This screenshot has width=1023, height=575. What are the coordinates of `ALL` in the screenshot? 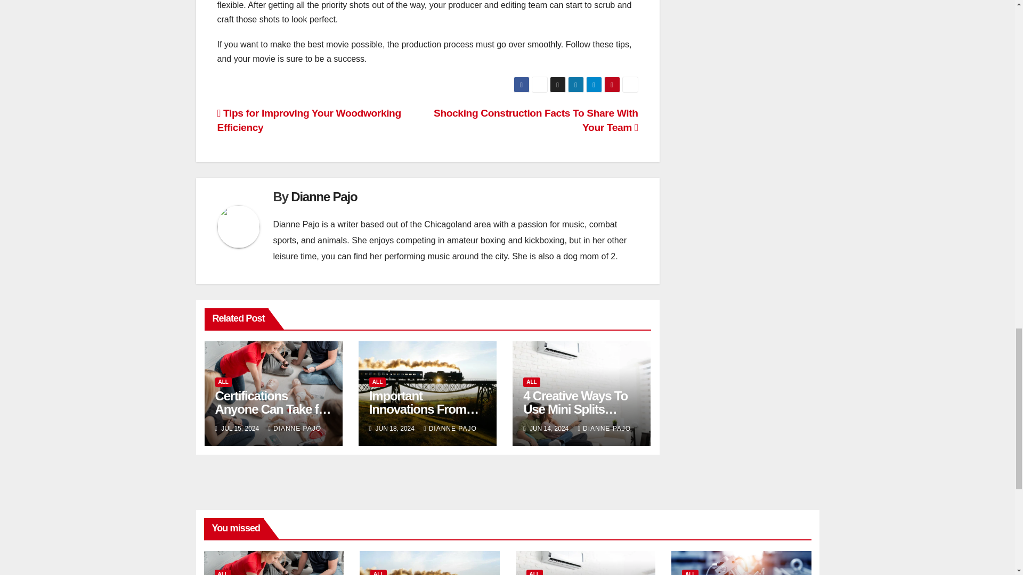 It's located at (223, 382).